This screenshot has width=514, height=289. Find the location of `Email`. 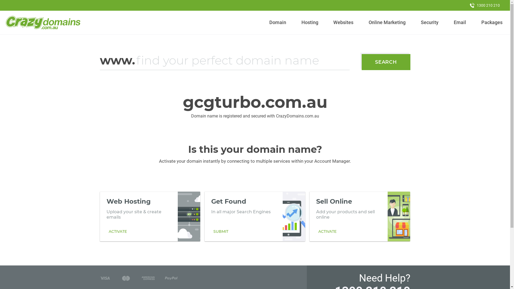

Email is located at coordinates (460, 22).